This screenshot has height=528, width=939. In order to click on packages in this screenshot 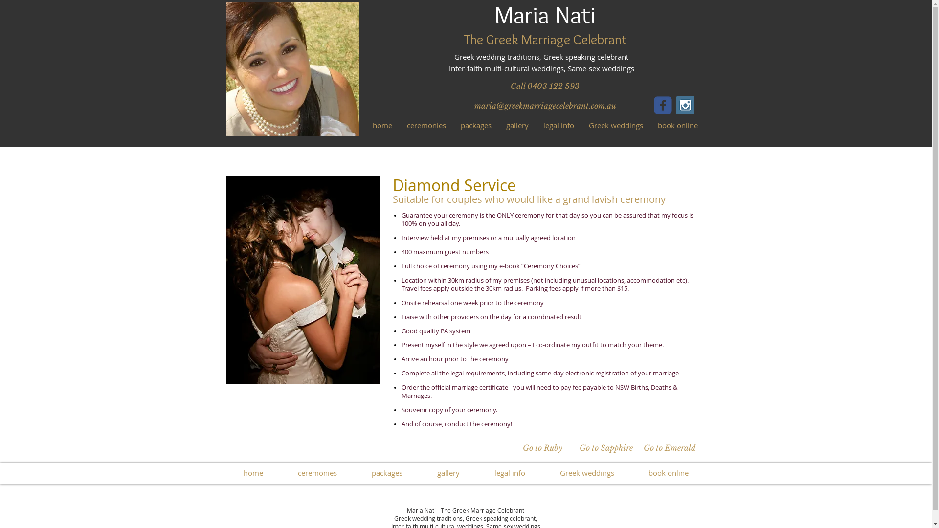, I will do `click(475, 125)`.